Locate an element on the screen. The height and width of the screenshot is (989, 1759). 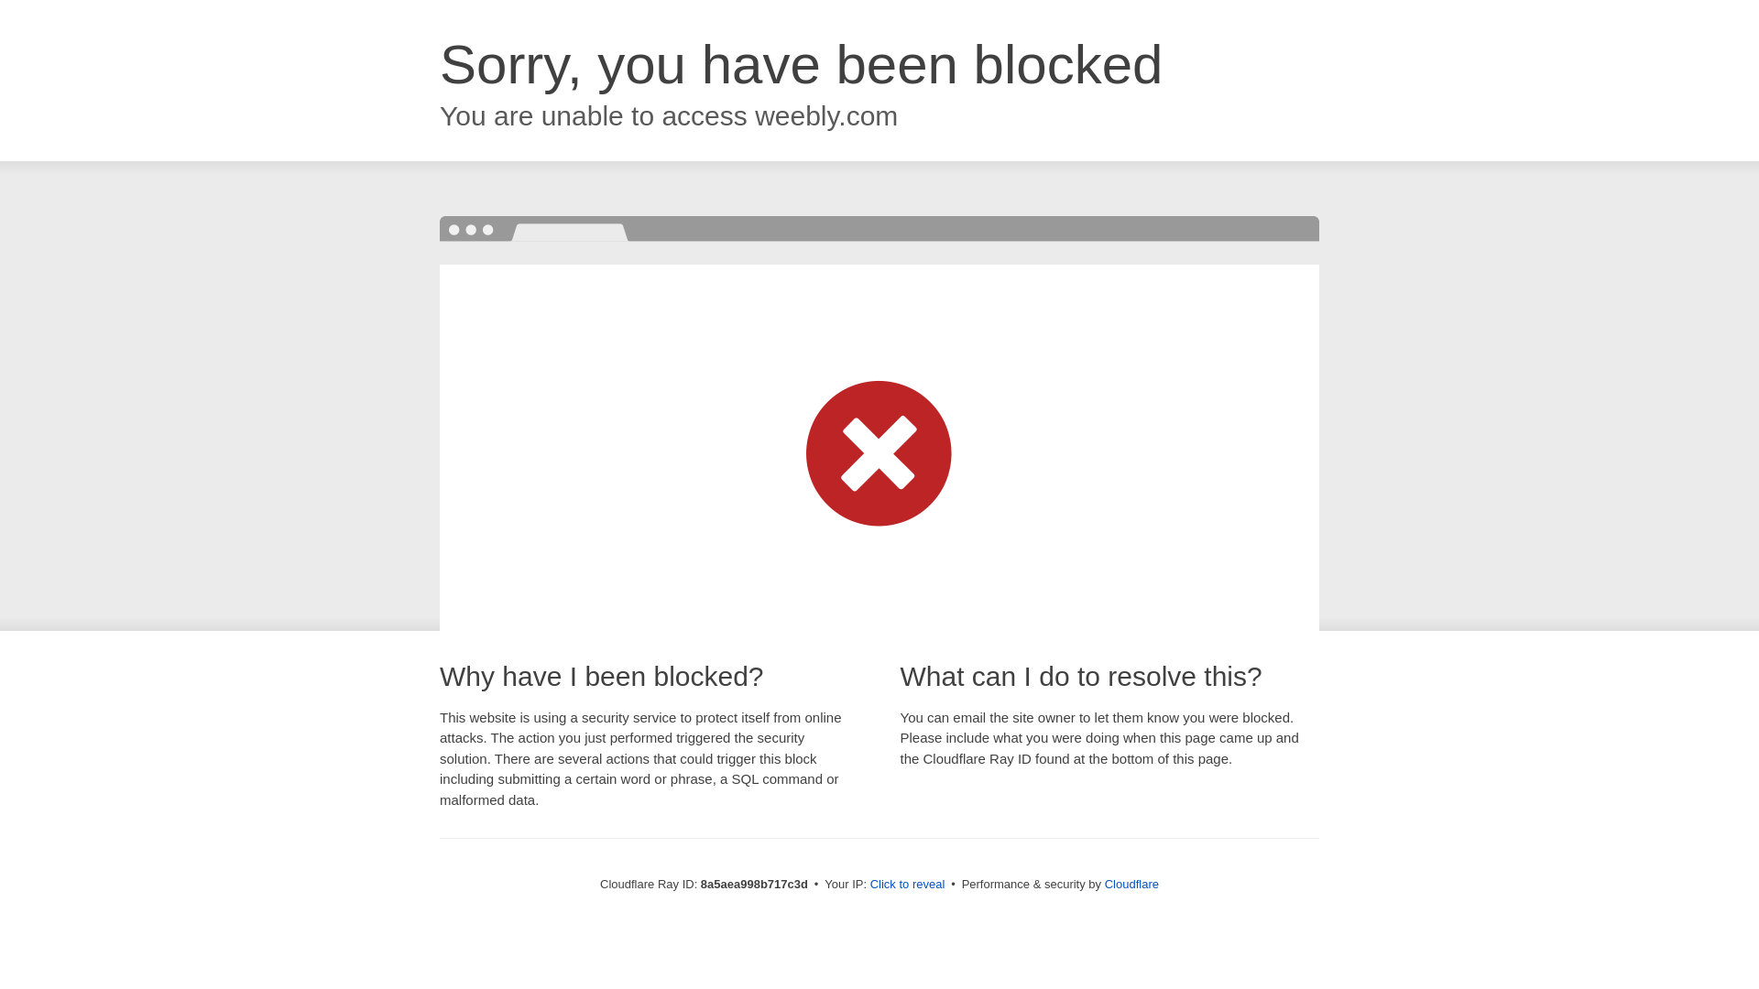
Cloudflare is located at coordinates (1131, 884).